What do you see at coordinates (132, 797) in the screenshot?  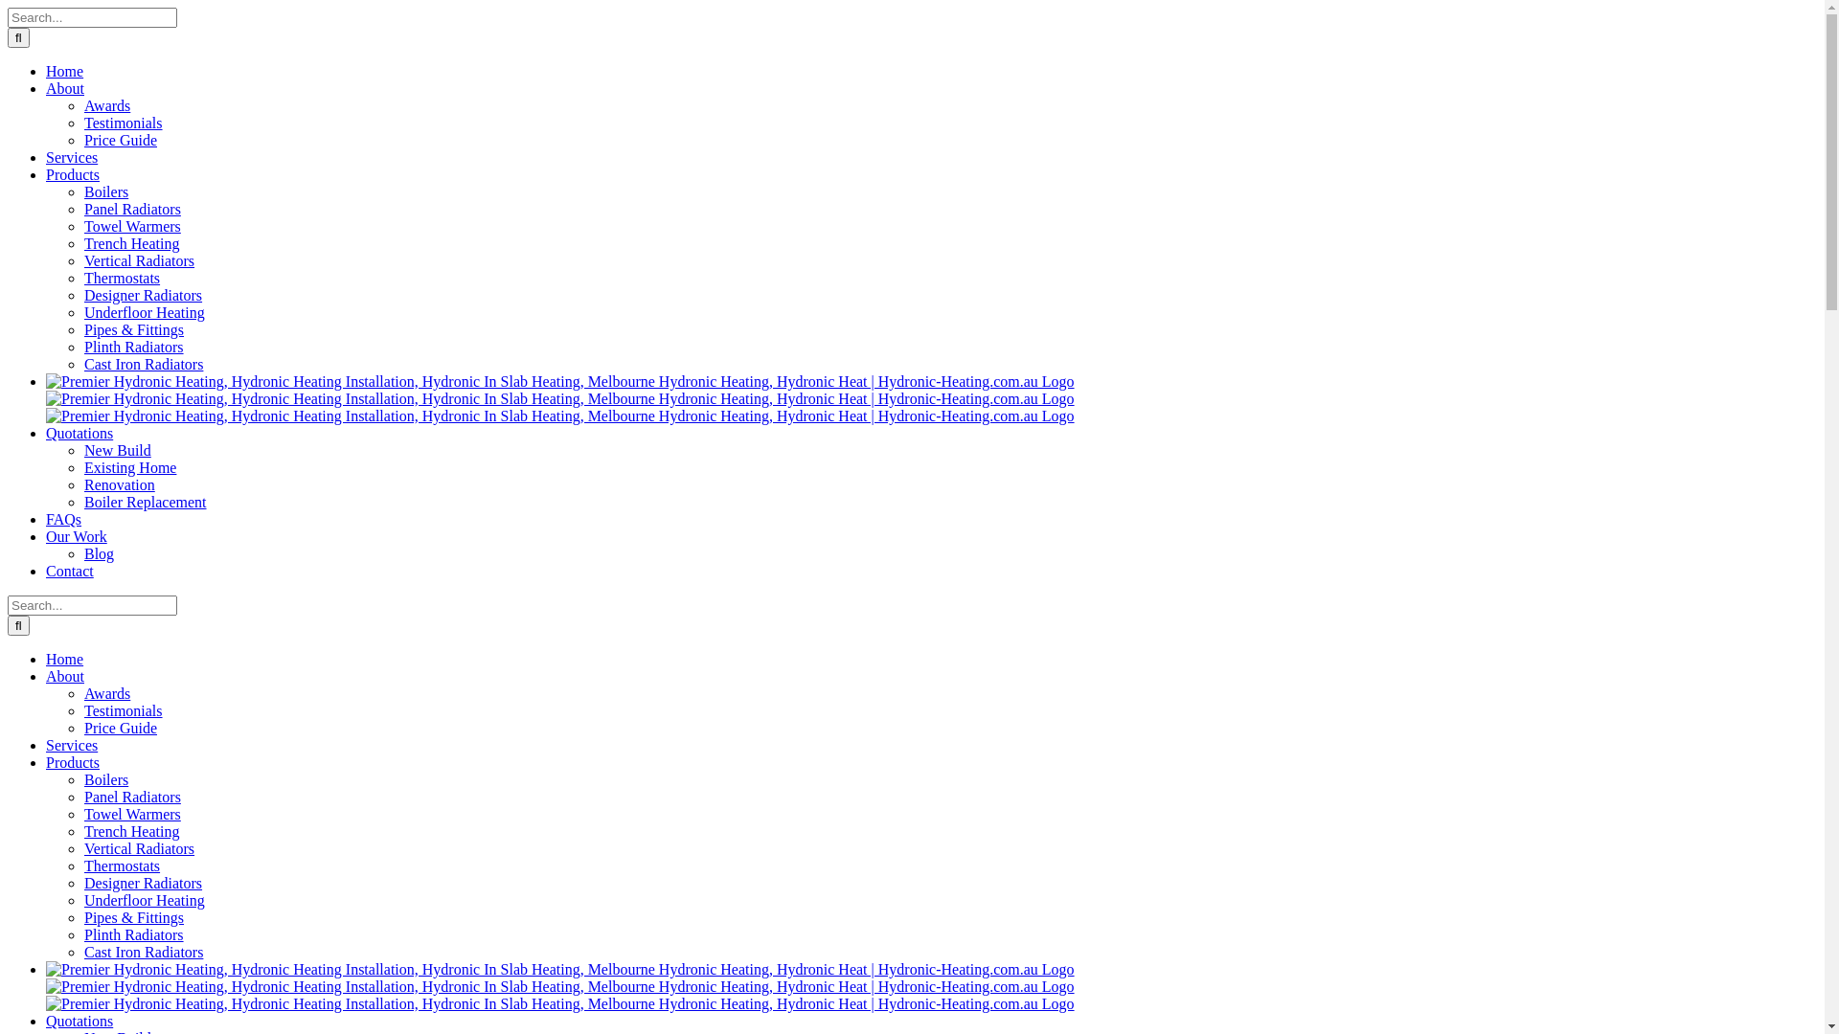 I see `Panel Radiators` at bounding box center [132, 797].